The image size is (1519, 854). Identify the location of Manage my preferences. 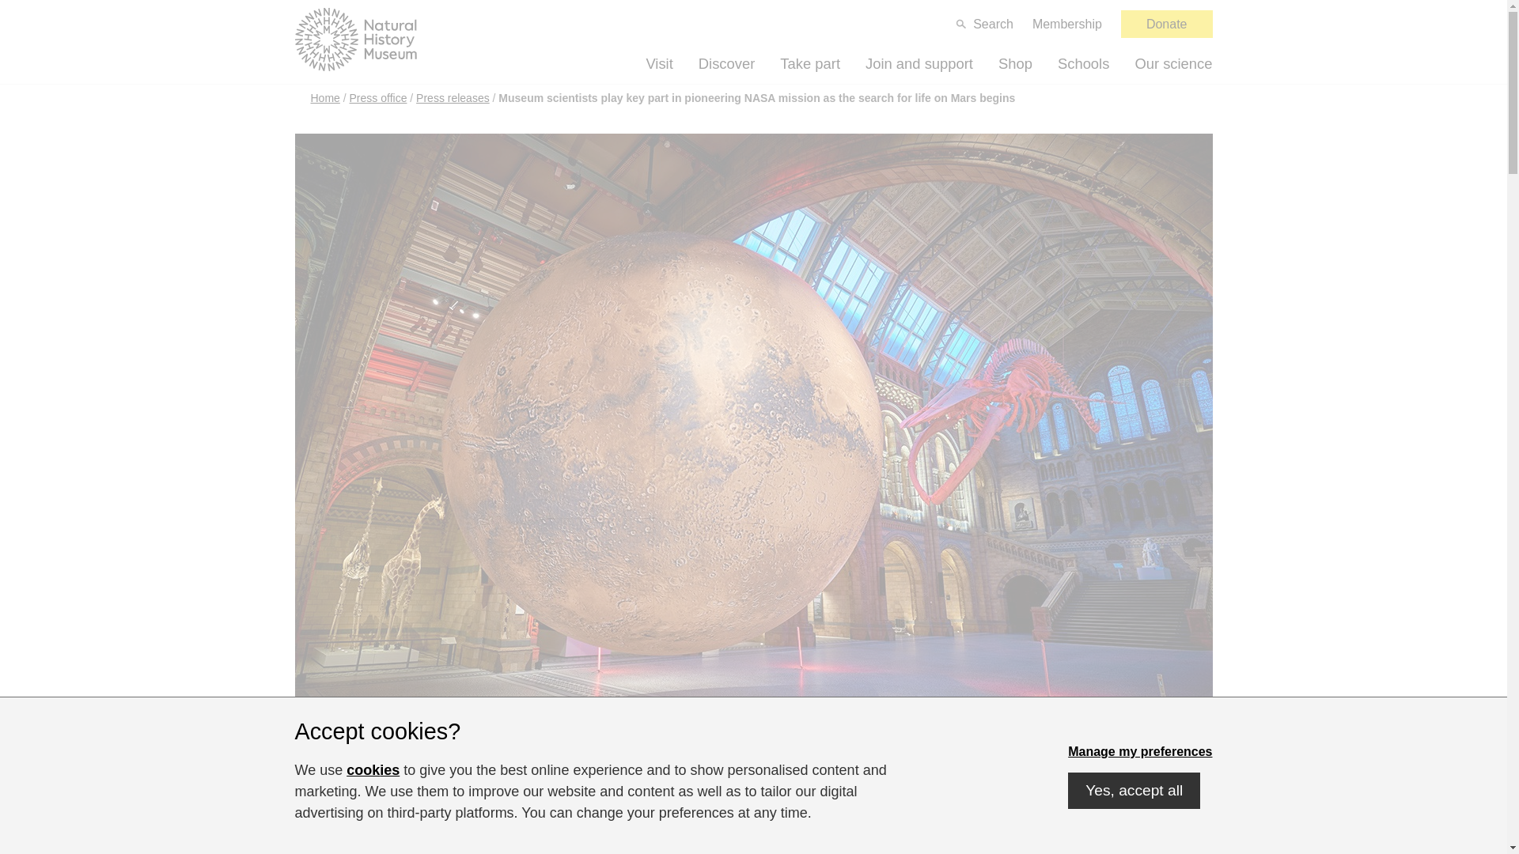
(1139, 751).